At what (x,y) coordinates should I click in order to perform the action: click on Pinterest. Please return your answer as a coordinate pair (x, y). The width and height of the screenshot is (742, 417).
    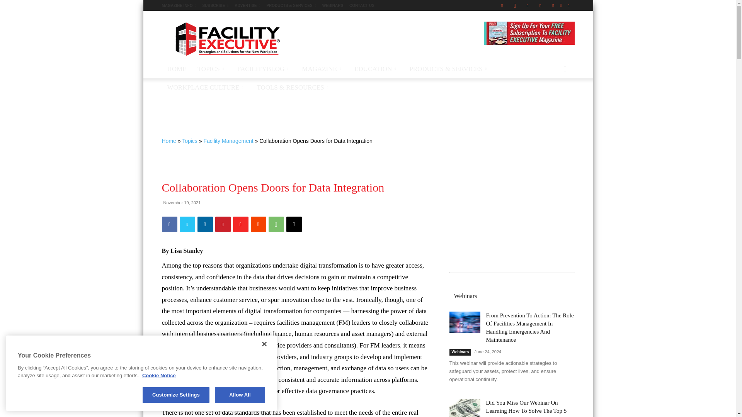
    Looking at the image, I should click on (540, 5).